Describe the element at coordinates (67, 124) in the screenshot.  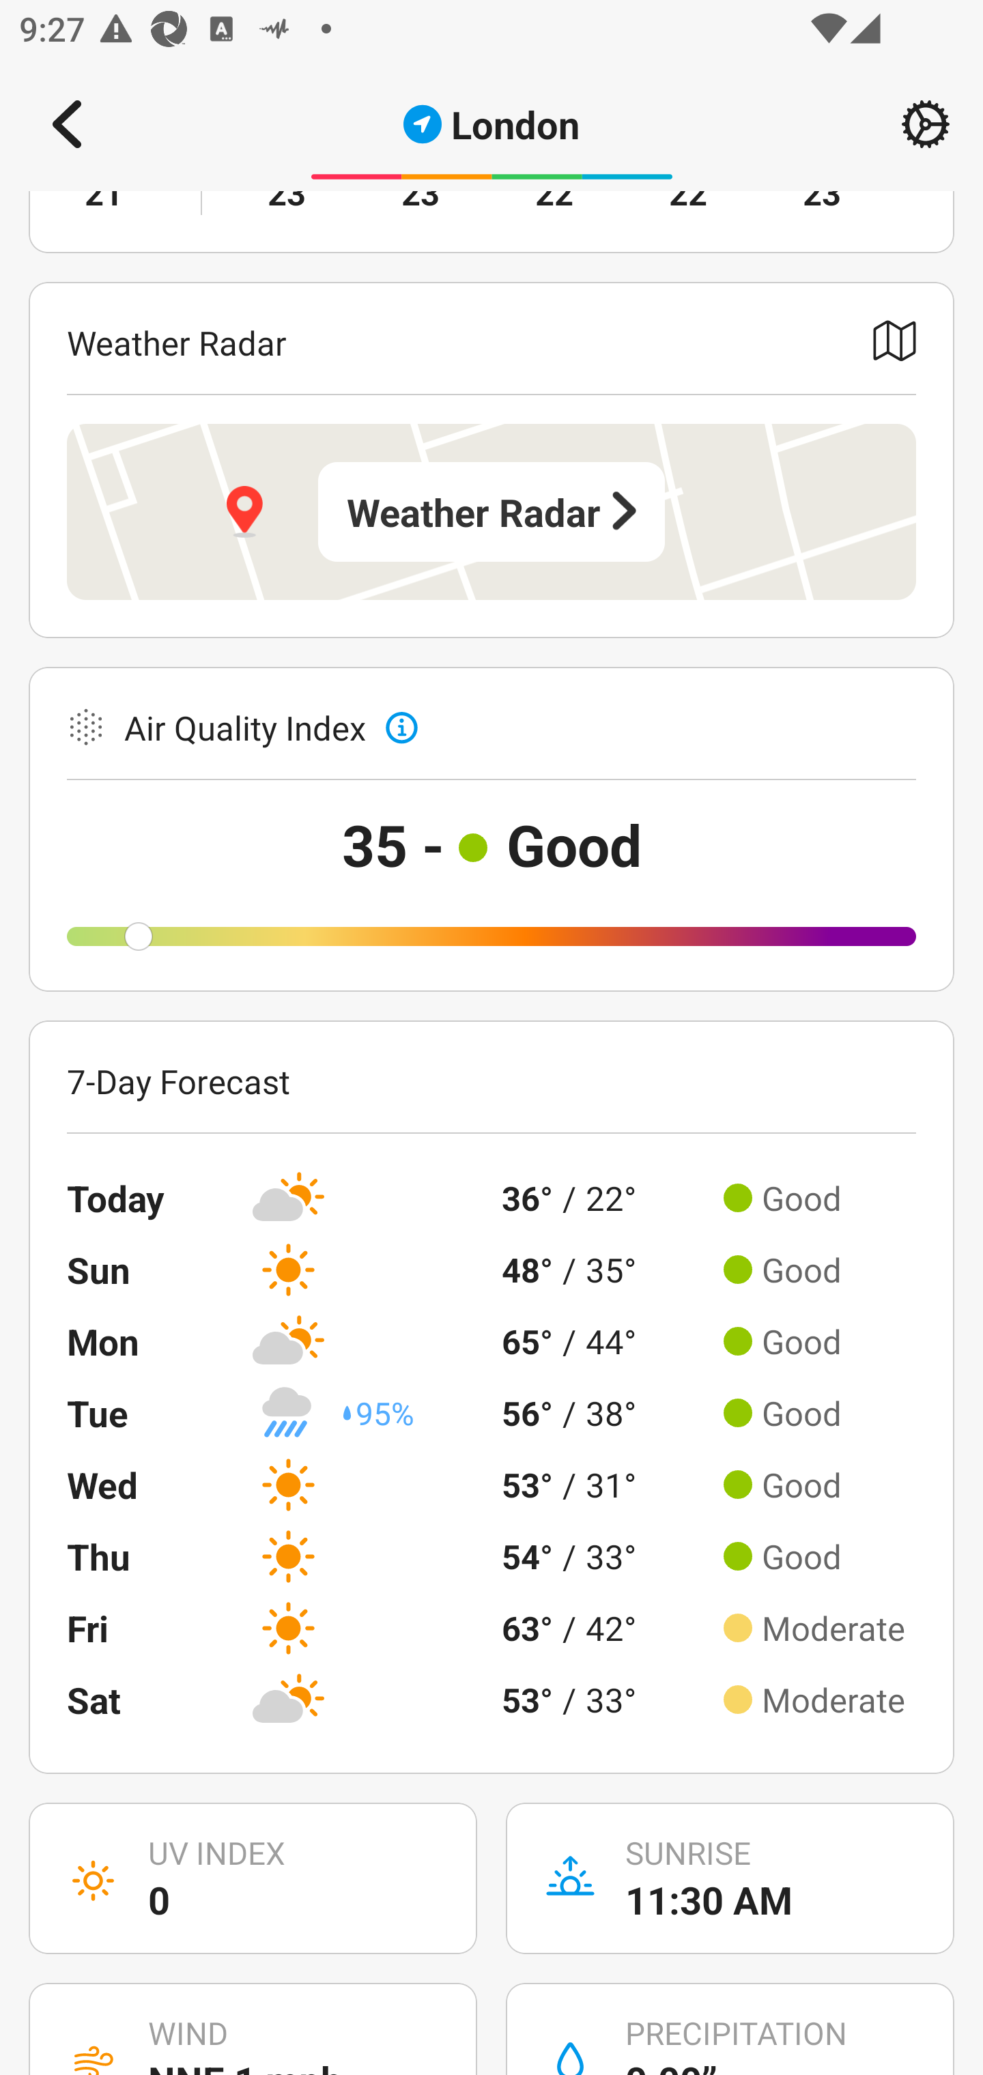
I see `Navigate up` at that location.